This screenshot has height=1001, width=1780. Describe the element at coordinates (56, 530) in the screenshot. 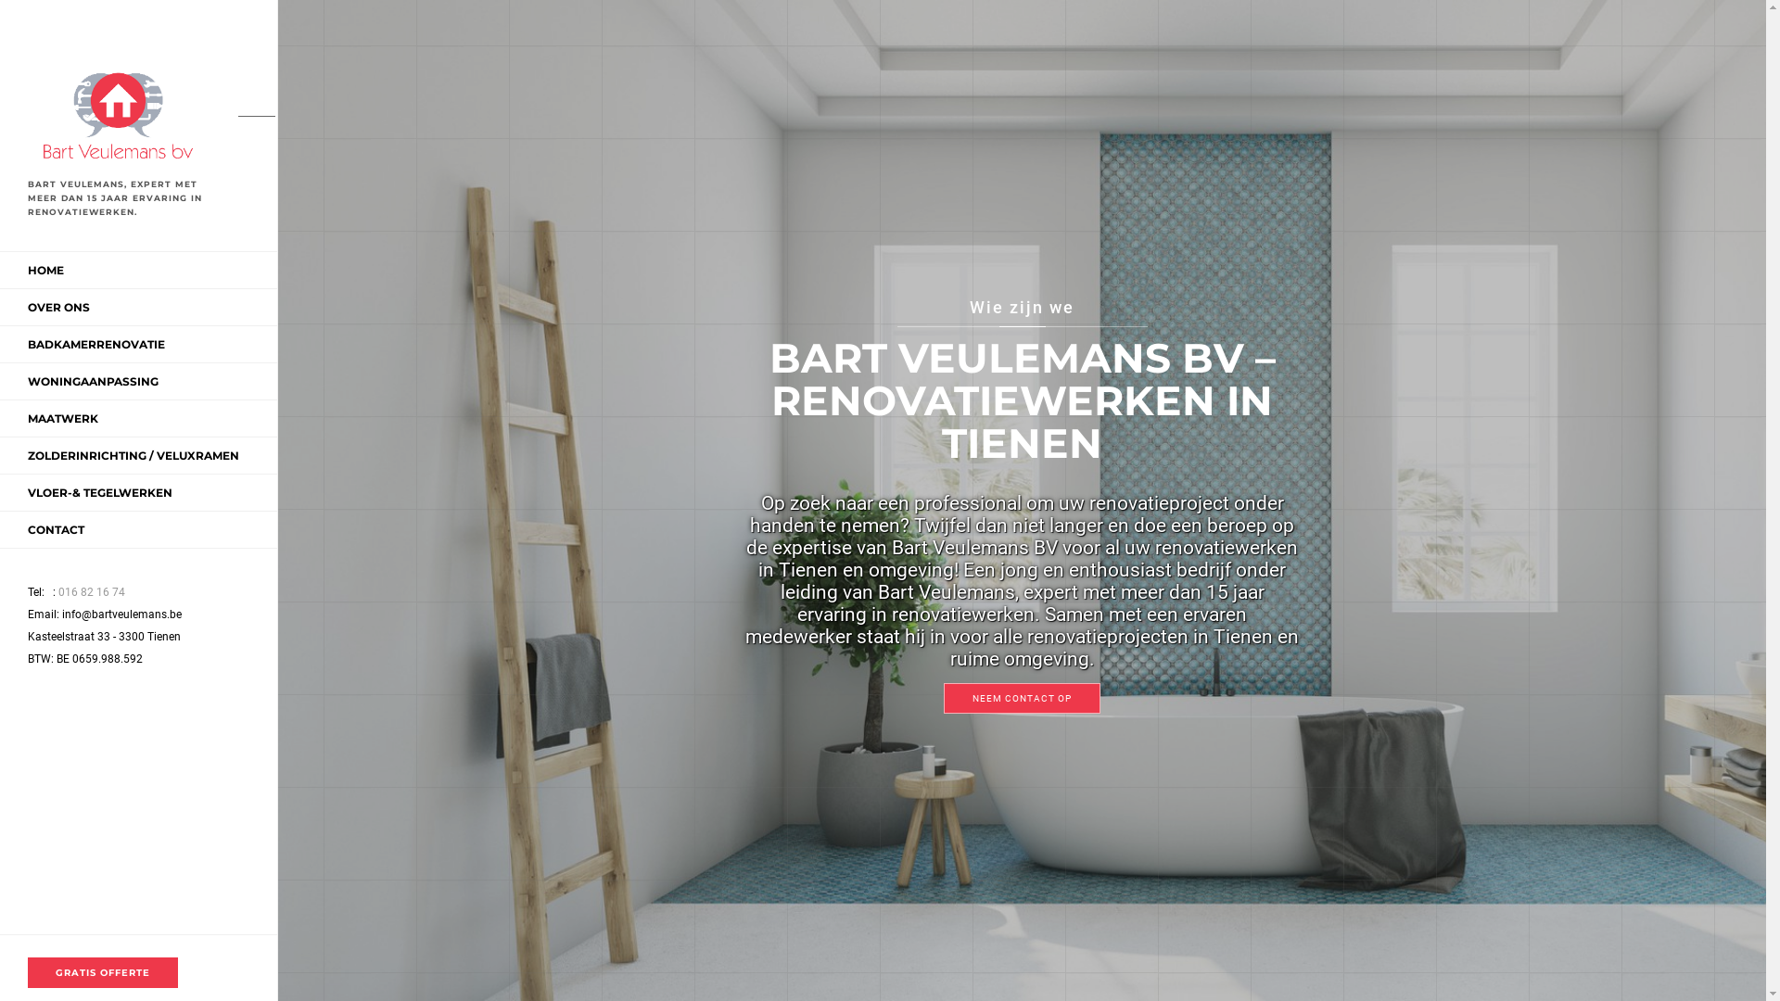

I see `CONTACT` at that location.